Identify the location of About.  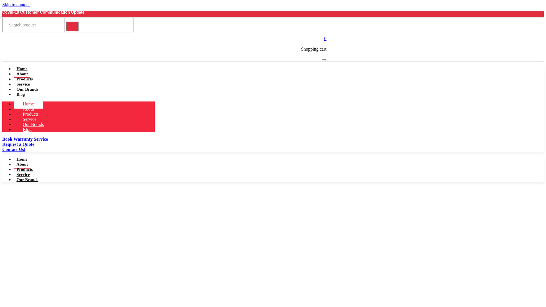
(28, 109).